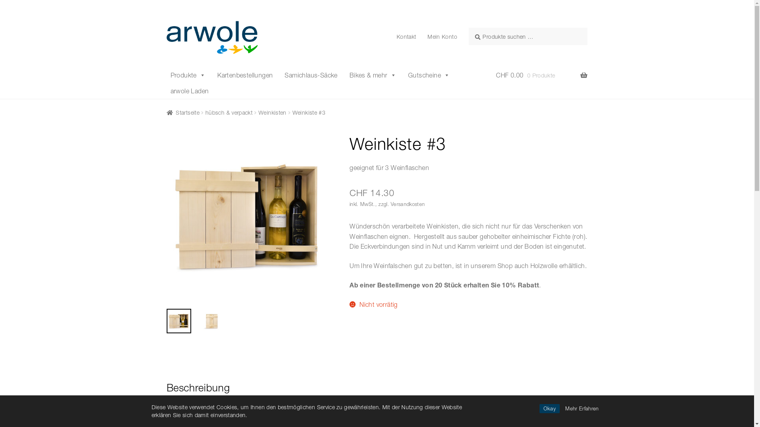  What do you see at coordinates (549, 409) in the screenshot?
I see `Okay` at bounding box center [549, 409].